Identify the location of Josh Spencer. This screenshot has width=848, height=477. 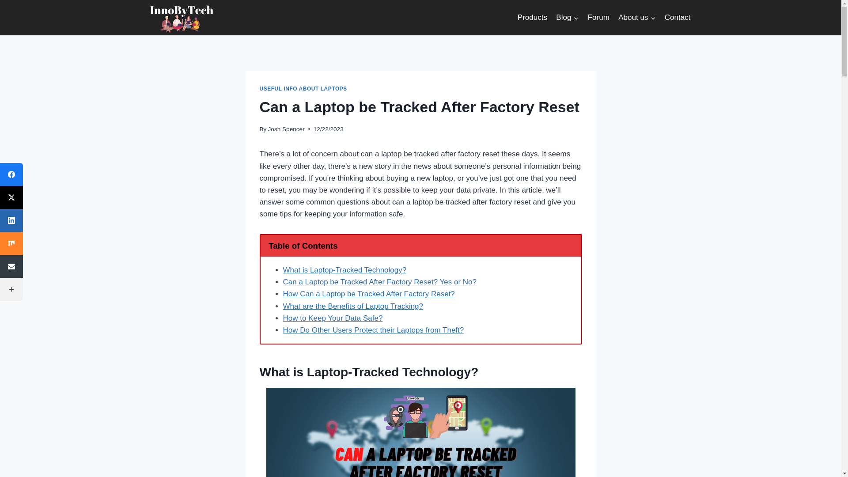
(286, 129).